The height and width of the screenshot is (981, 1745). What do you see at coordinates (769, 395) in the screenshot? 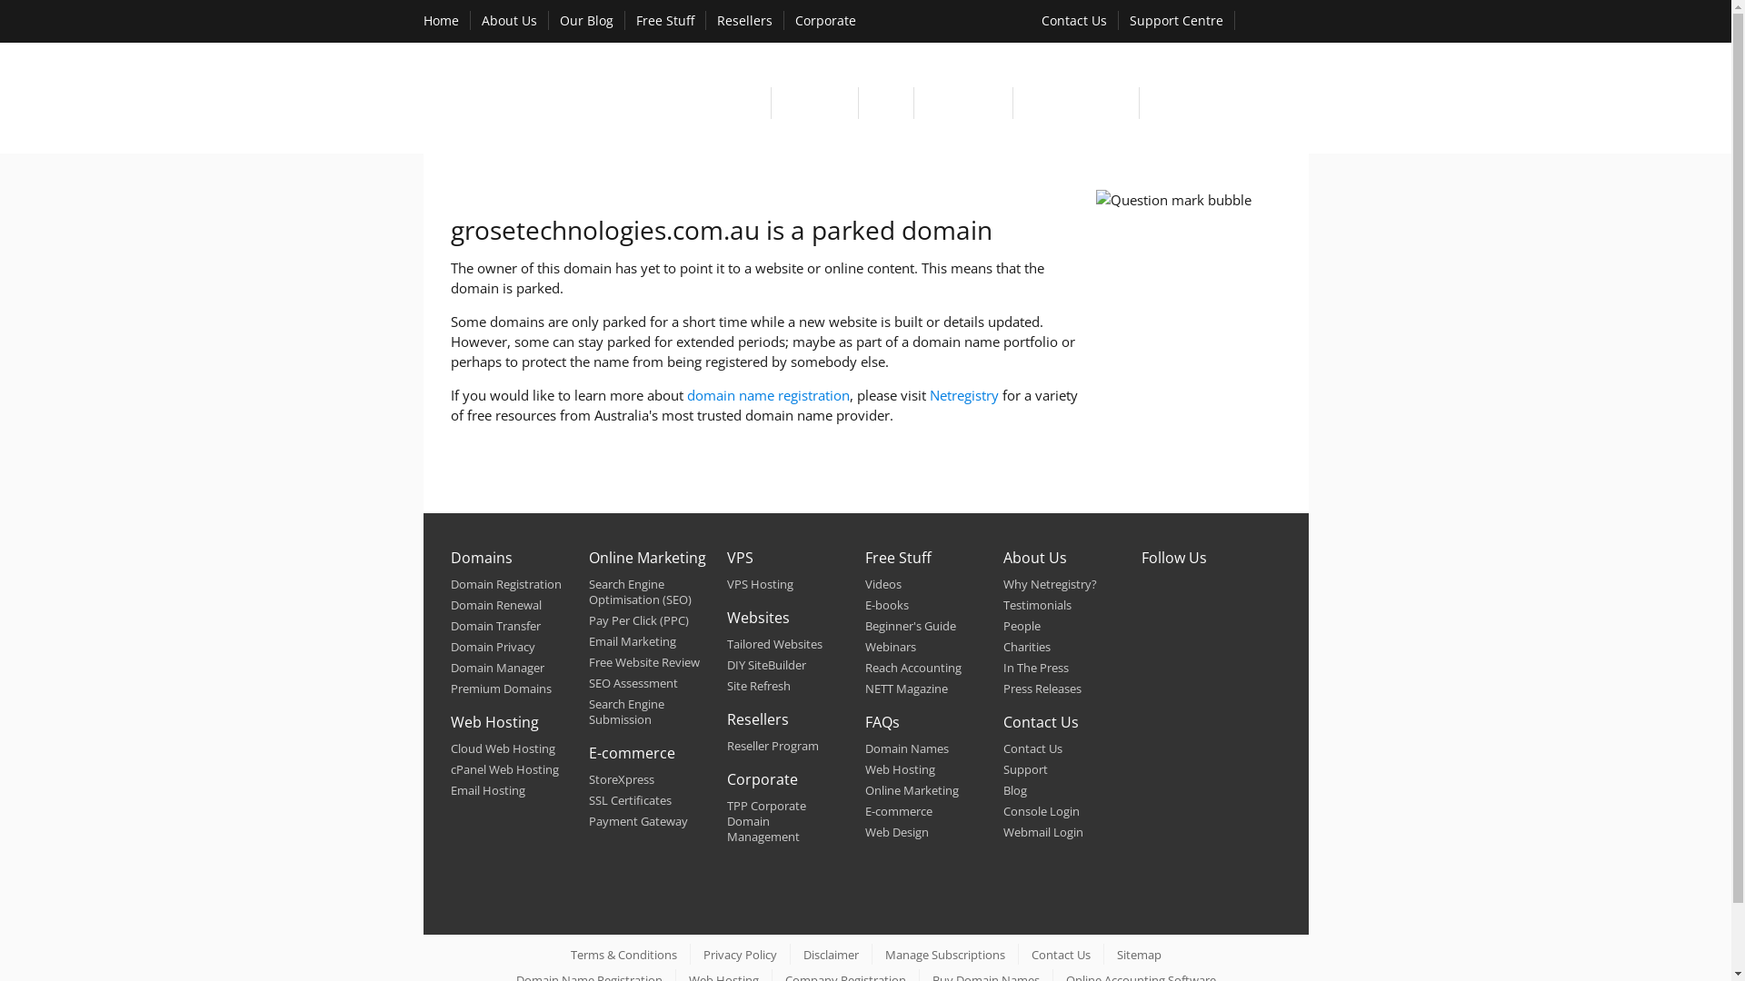
I see `domain name registration` at bounding box center [769, 395].